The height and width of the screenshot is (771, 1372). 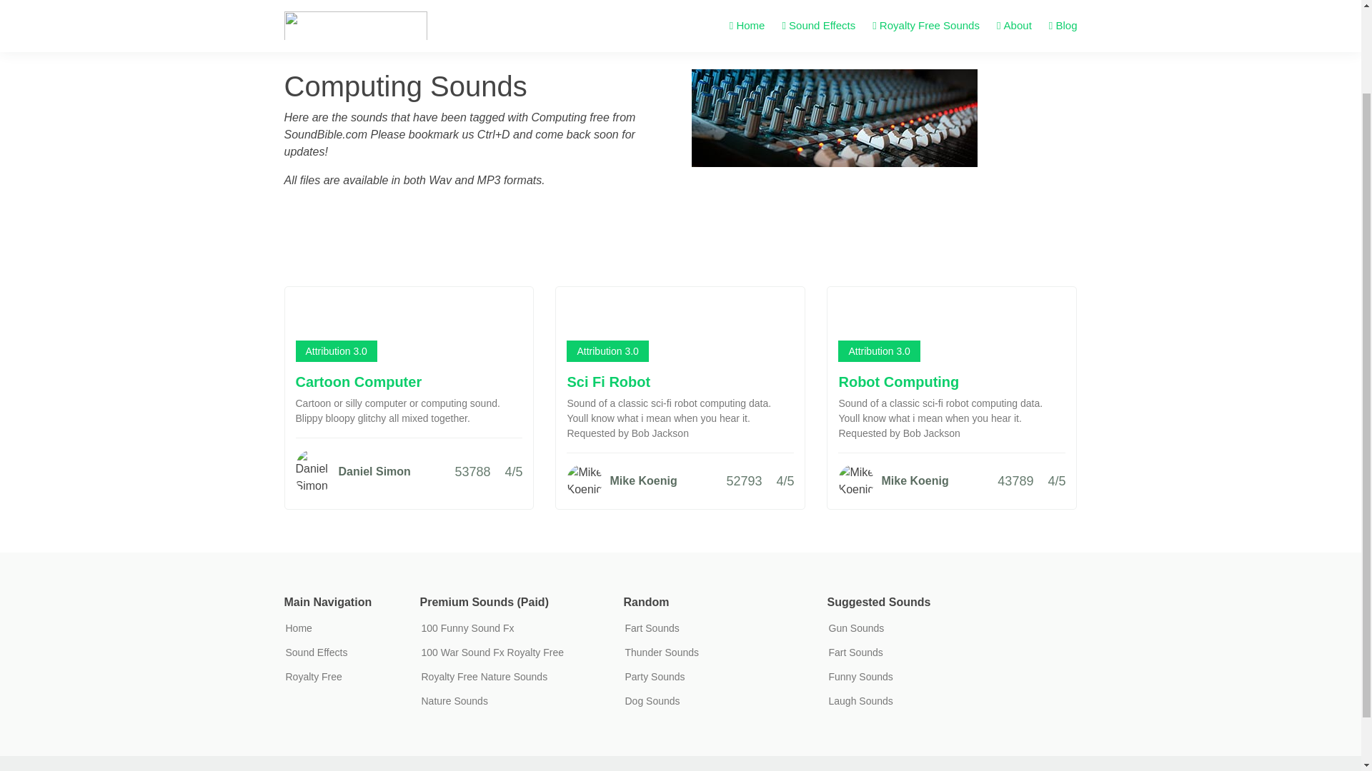 I want to click on Funny Sounds, so click(x=860, y=676).